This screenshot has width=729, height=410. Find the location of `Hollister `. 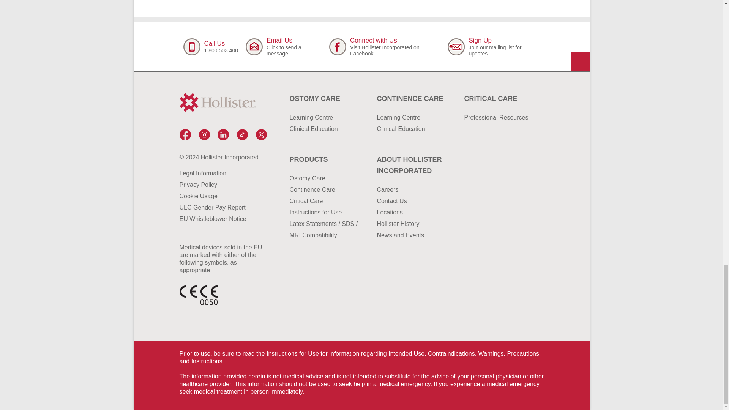

Hollister  is located at coordinates (384, 46).